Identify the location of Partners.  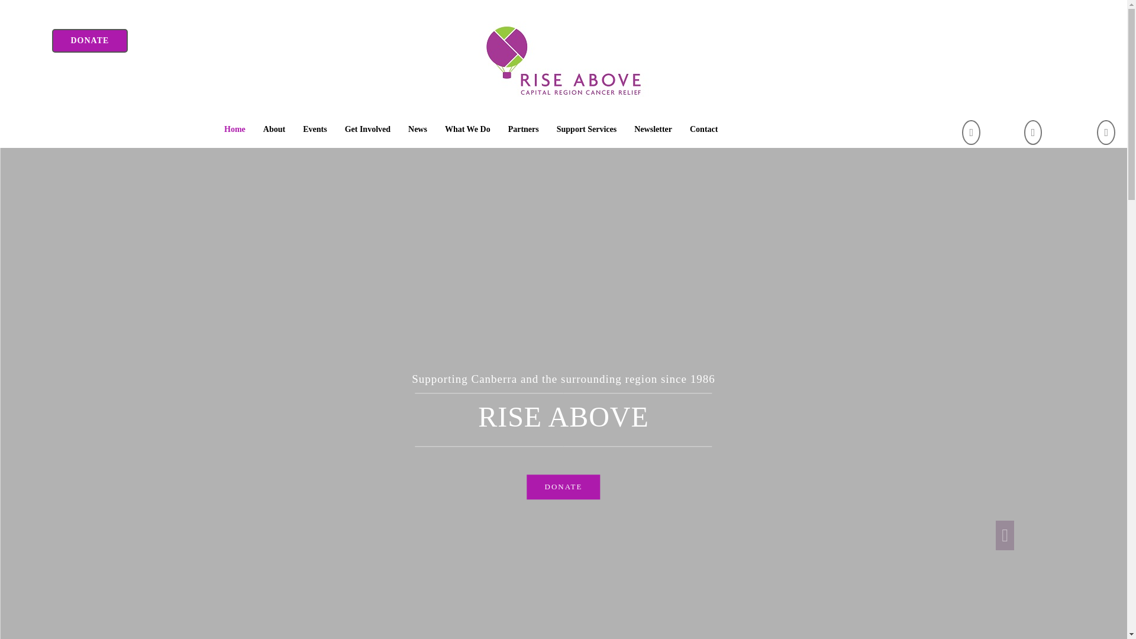
(524, 130).